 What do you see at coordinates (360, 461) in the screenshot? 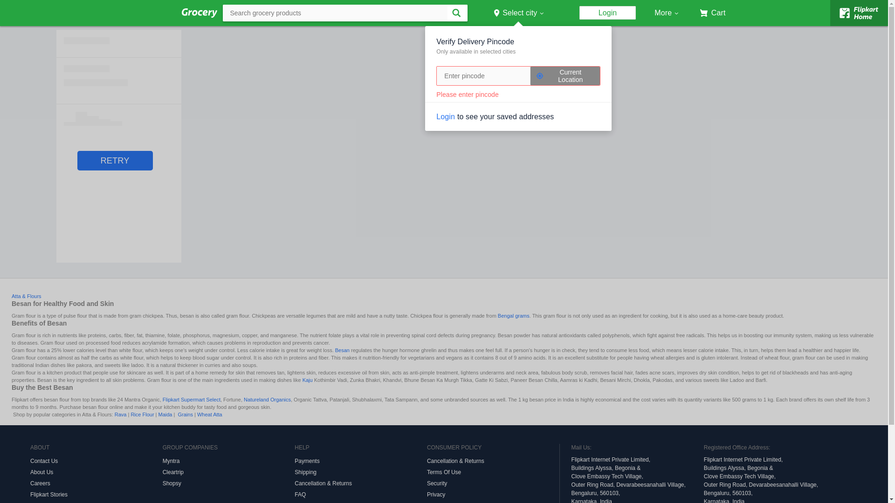
I see `Payments` at bounding box center [360, 461].